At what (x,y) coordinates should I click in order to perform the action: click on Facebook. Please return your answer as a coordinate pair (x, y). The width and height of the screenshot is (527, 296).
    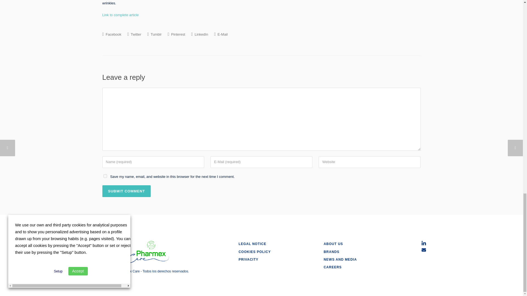
    Looking at the image, I should click on (111, 34).